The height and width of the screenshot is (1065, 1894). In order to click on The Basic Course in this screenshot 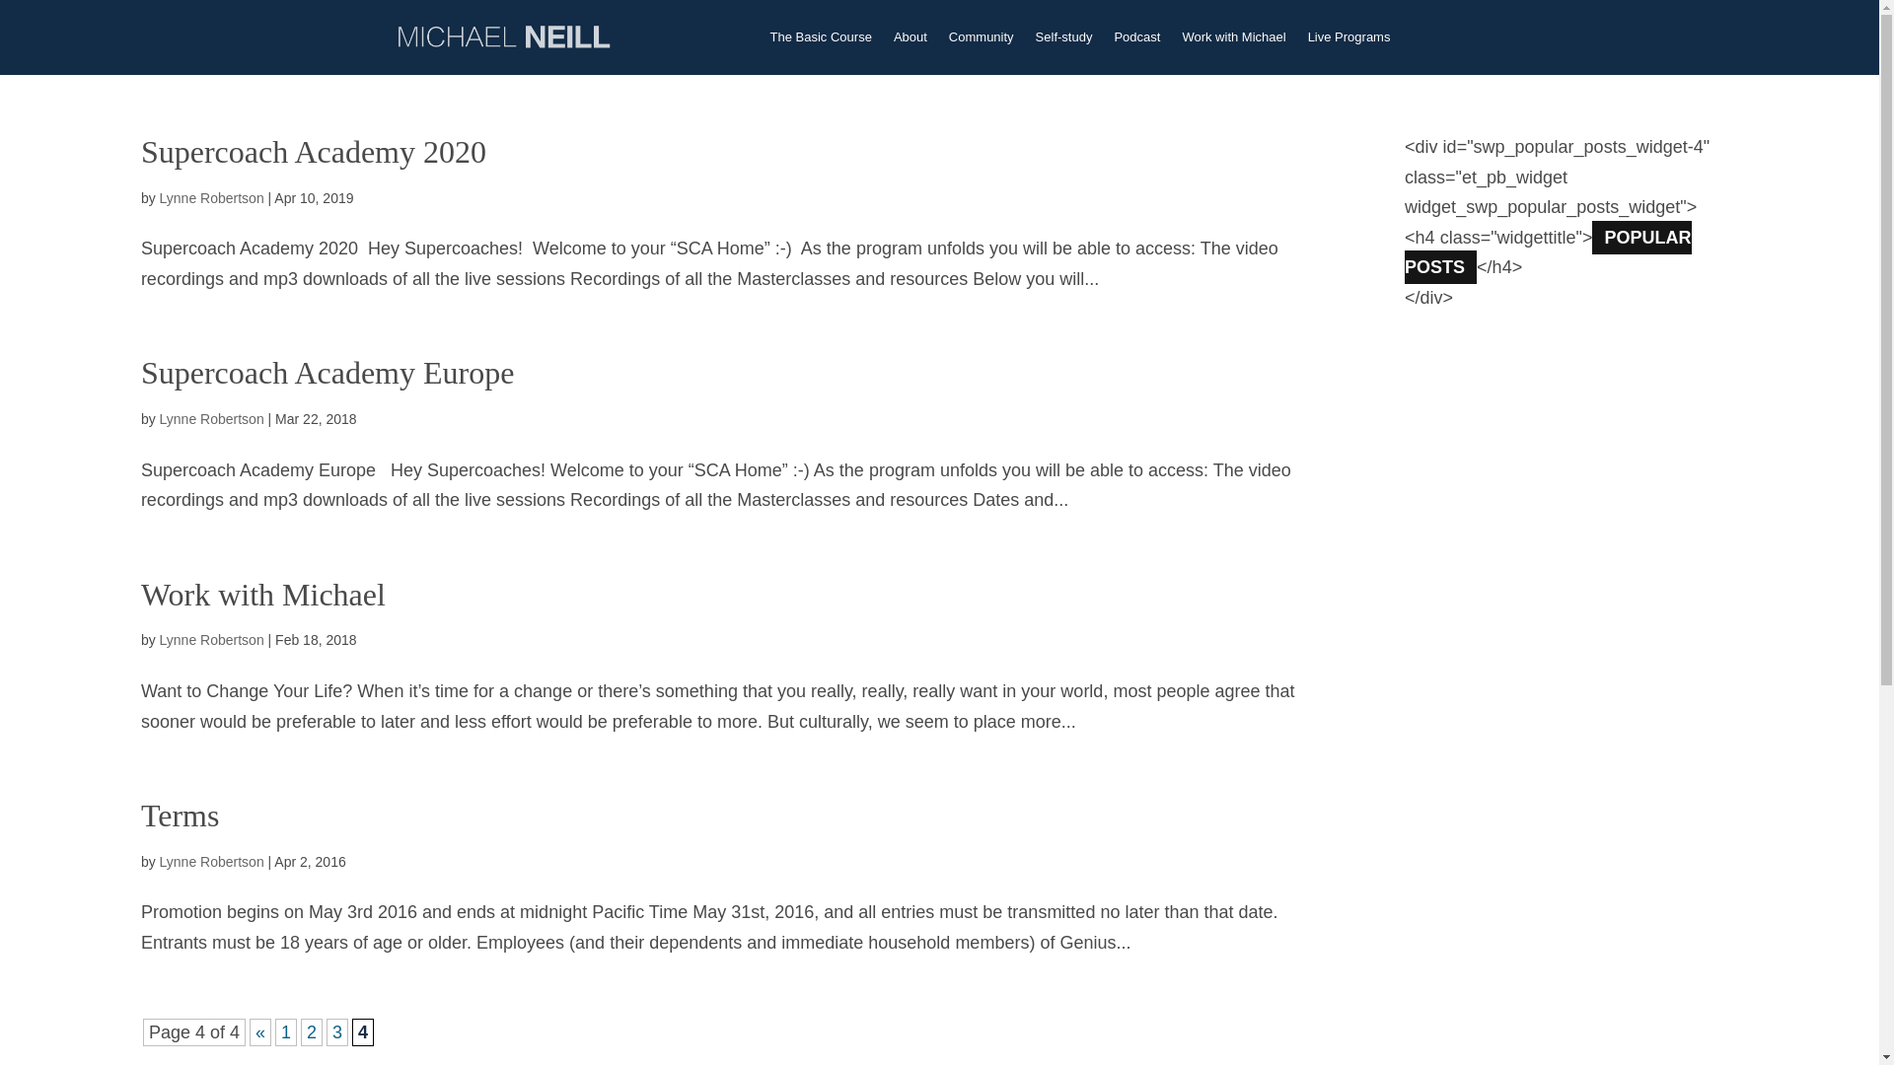, I will do `click(821, 37)`.